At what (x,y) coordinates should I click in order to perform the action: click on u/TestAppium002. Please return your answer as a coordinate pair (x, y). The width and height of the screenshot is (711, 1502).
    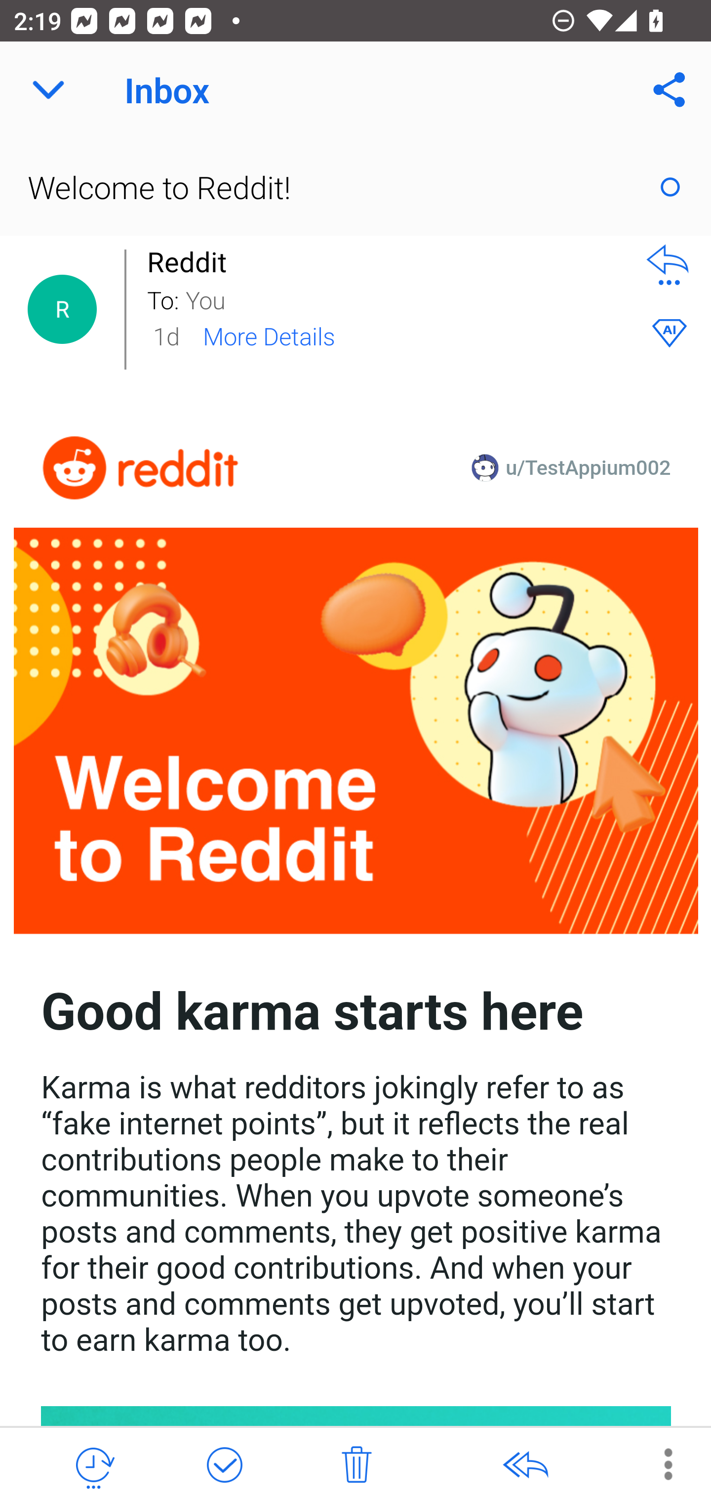
    Looking at the image, I should click on (588, 467).